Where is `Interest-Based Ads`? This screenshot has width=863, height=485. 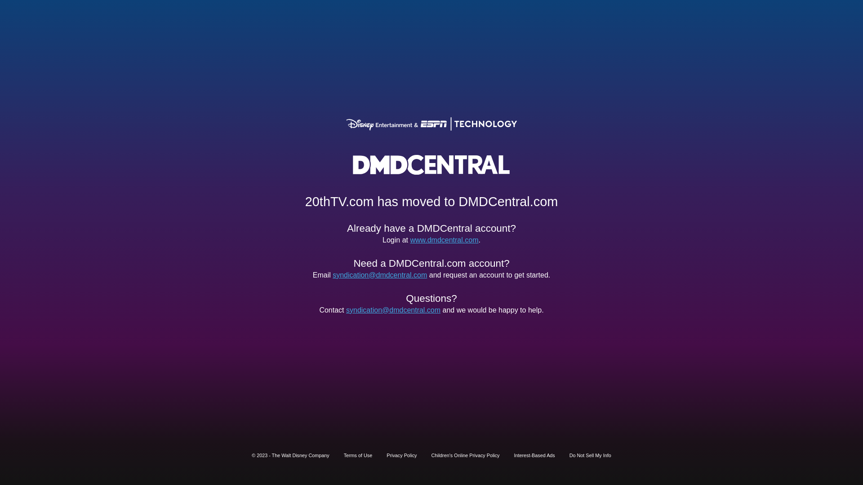 Interest-Based Ads is located at coordinates (535, 455).